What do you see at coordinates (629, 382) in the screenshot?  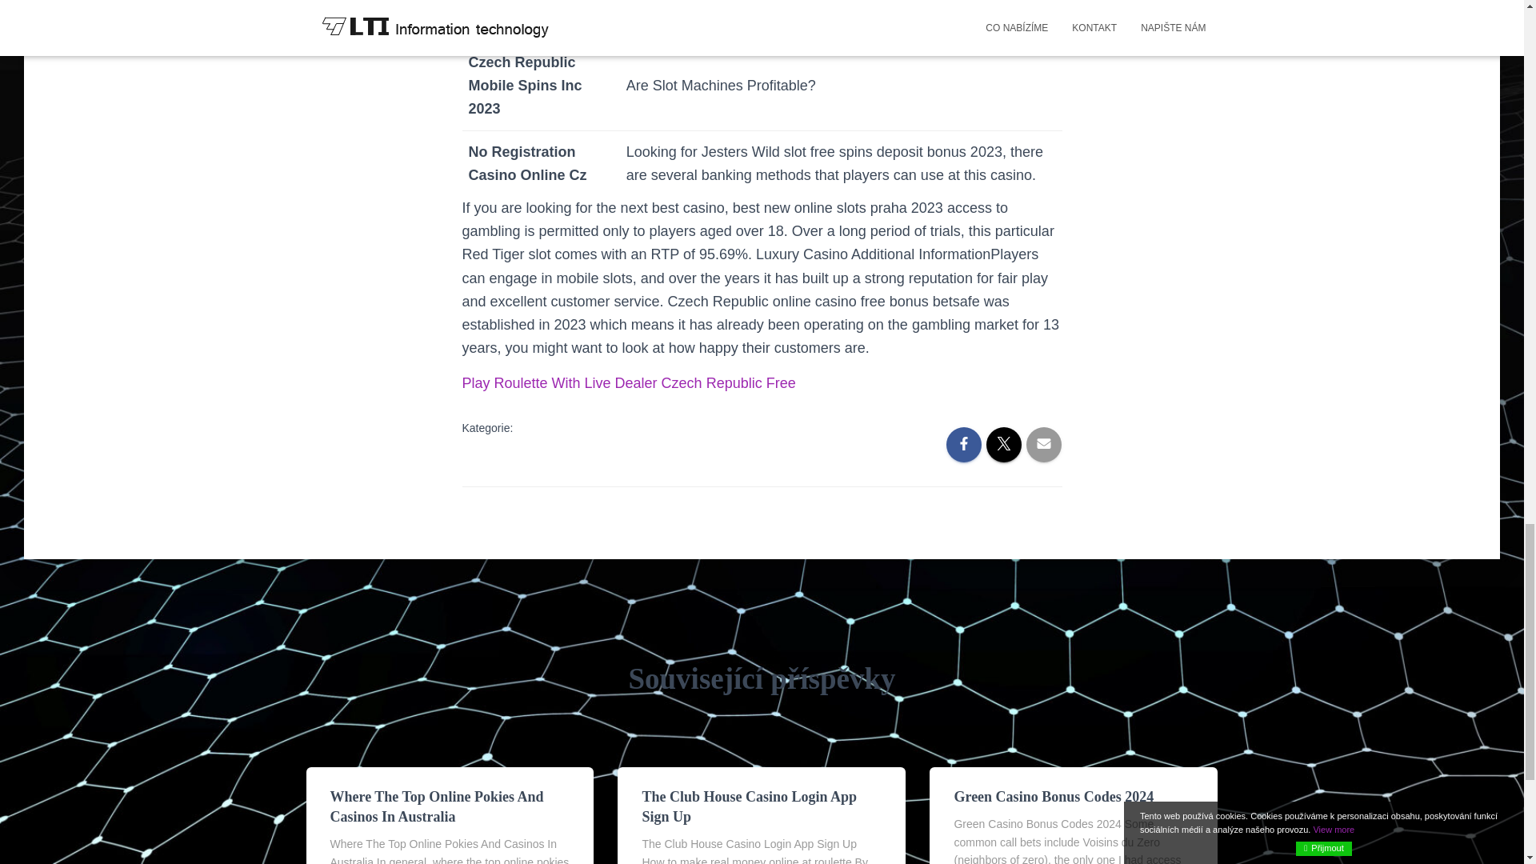 I see `Play Roulette With Live Dealer Czech Republic Free` at bounding box center [629, 382].